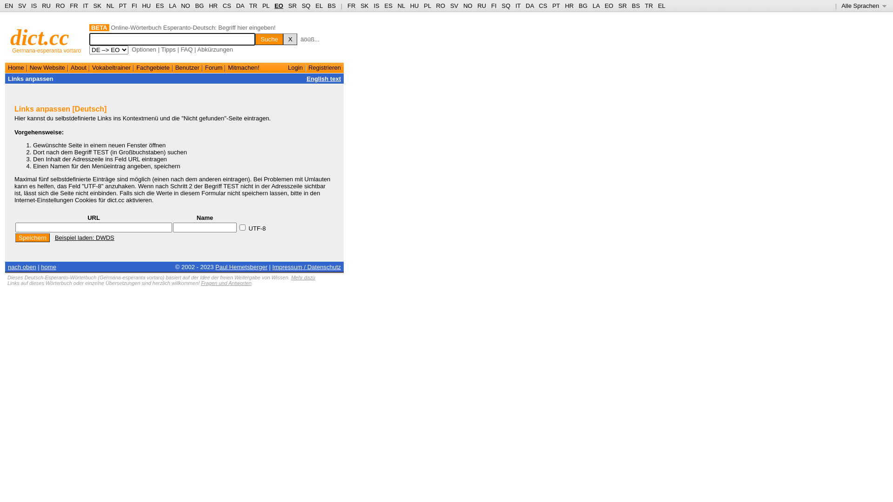 The image size is (893, 502). I want to click on BS, so click(332, 6).